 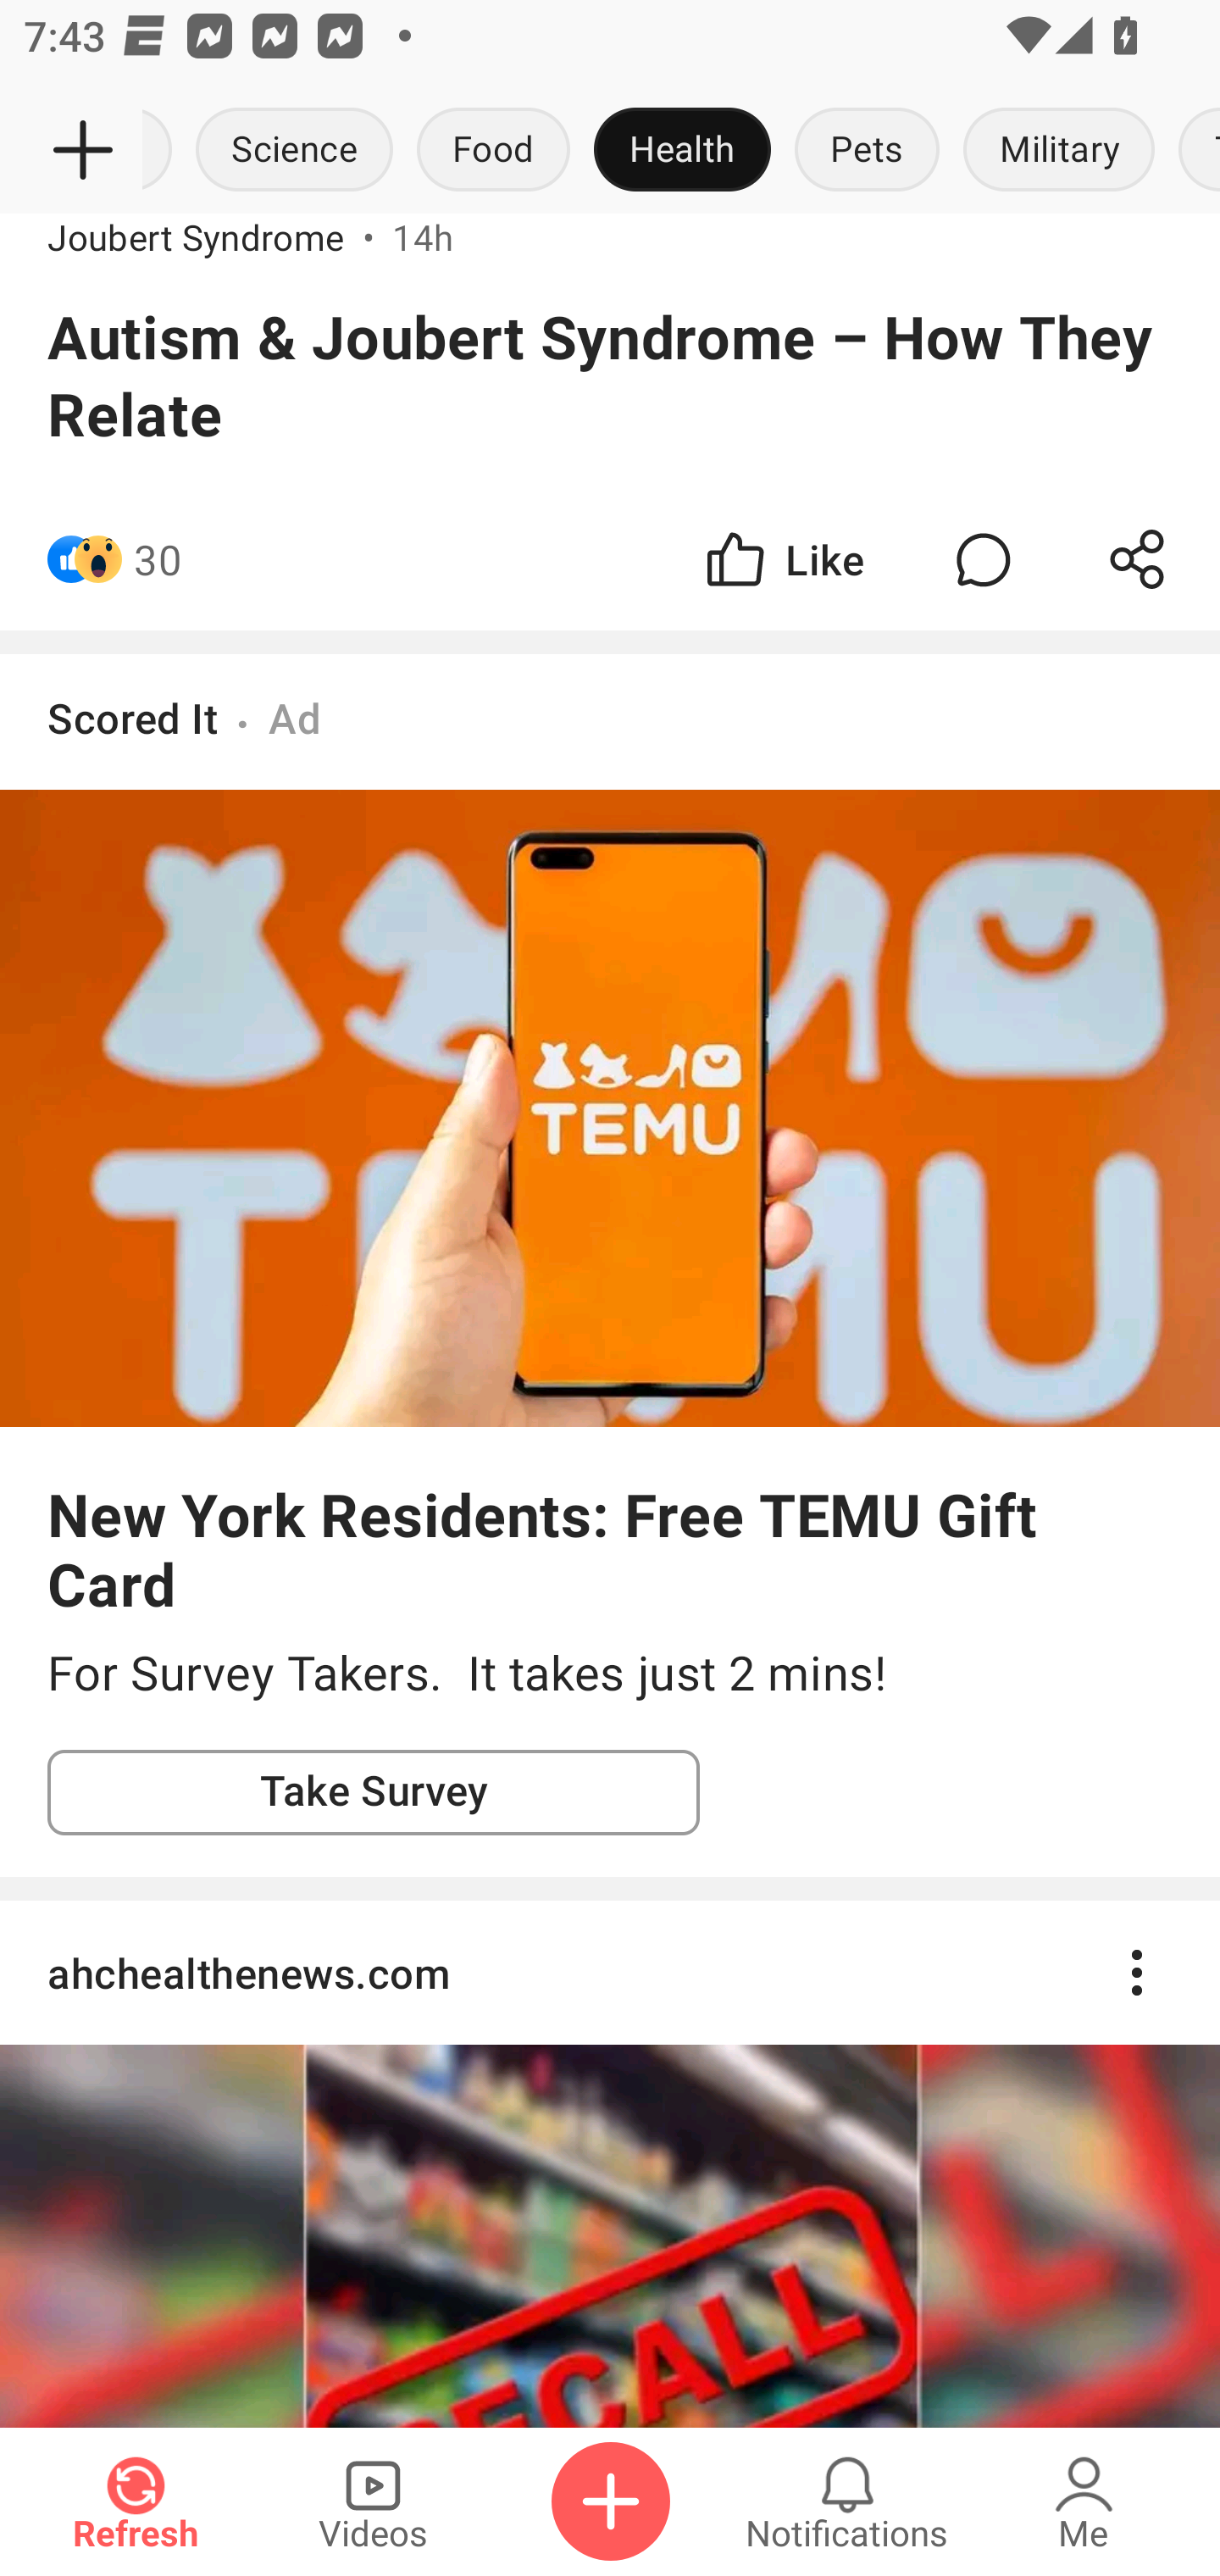 What do you see at coordinates (783, 558) in the screenshot?
I see `Like` at bounding box center [783, 558].